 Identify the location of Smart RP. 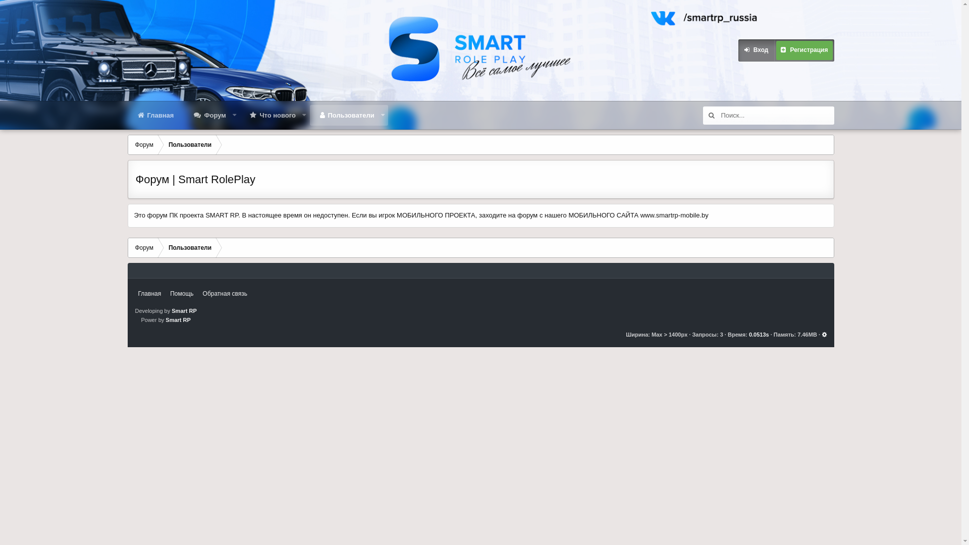
(184, 311).